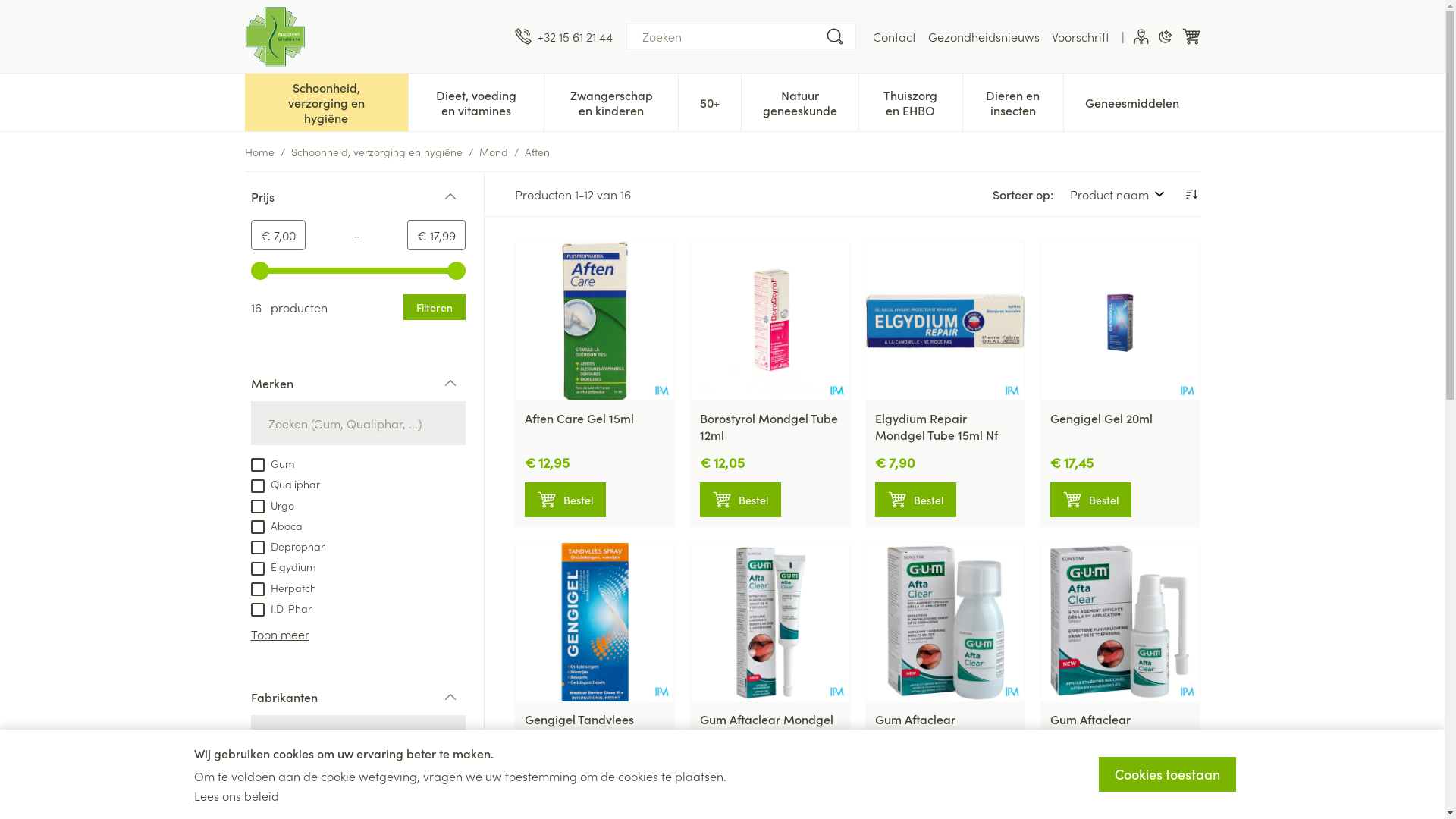 This screenshot has height=819, width=1456. What do you see at coordinates (1101, 418) in the screenshot?
I see `Gengigel Gel 20ml` at bounding box center [1101, 418].